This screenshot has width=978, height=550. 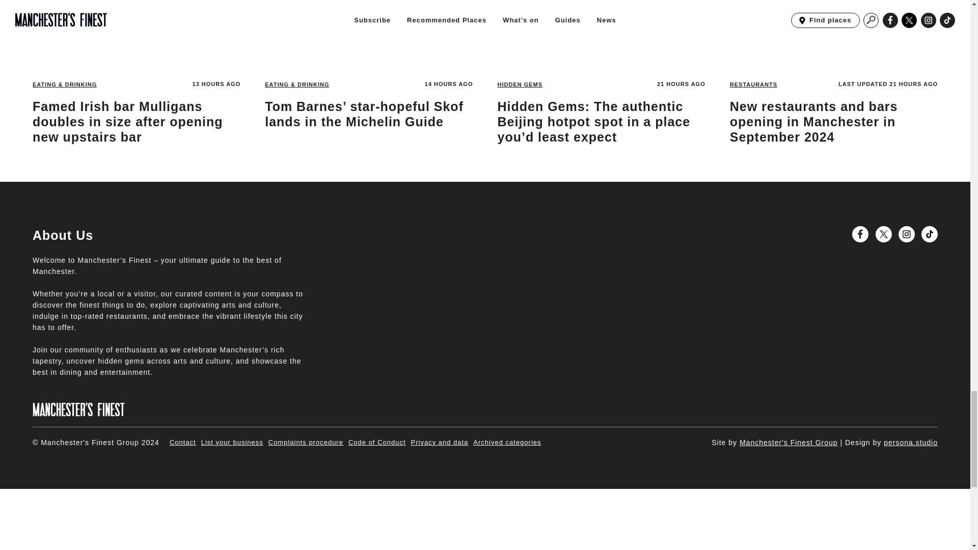 What do you see at coordinates (907, 234) in the screenshot?
I see `Go to Manchester's Finest Instagram profile` at bounding box center [907, 234].